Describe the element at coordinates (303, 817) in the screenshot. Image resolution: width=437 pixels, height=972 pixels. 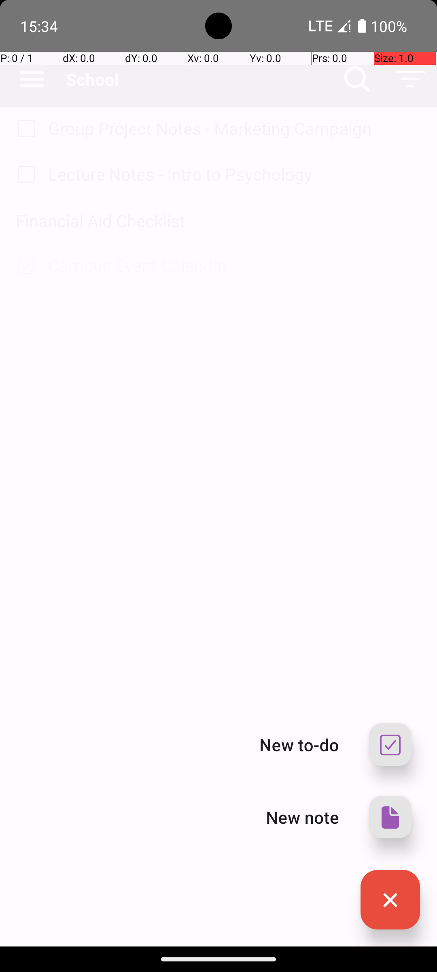
I see `New note` at that location.